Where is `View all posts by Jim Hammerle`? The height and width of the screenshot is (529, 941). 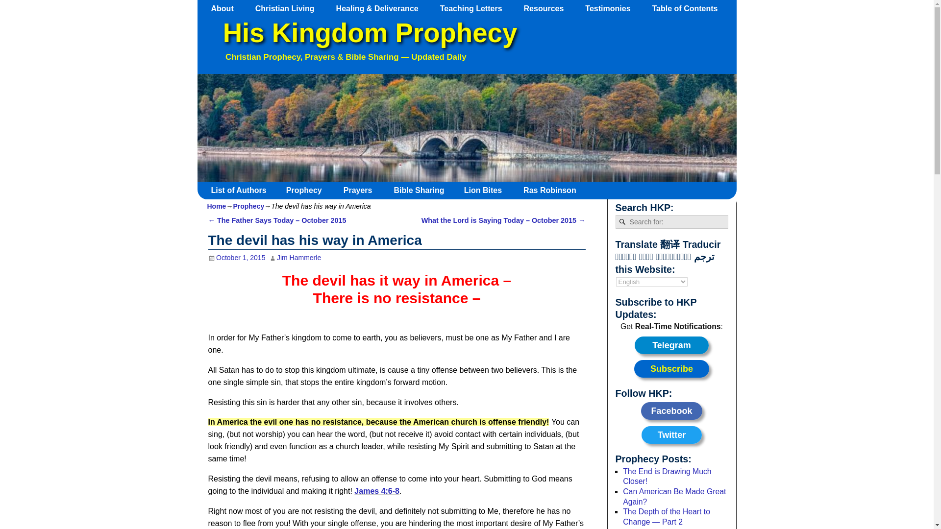
View all posts by Jim Hammerle is located at coordinates (298, 258).